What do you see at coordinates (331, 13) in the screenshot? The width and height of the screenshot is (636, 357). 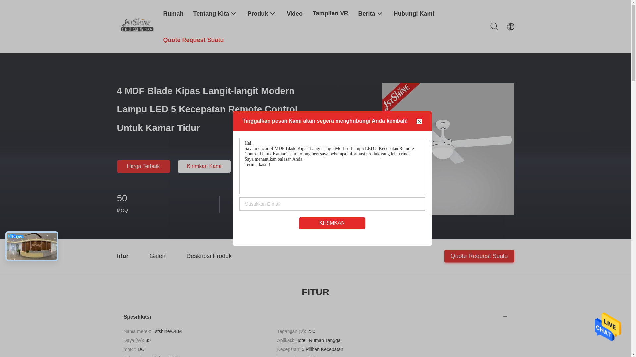 I see `Tampilan VR` at bounding box center [331, 13].